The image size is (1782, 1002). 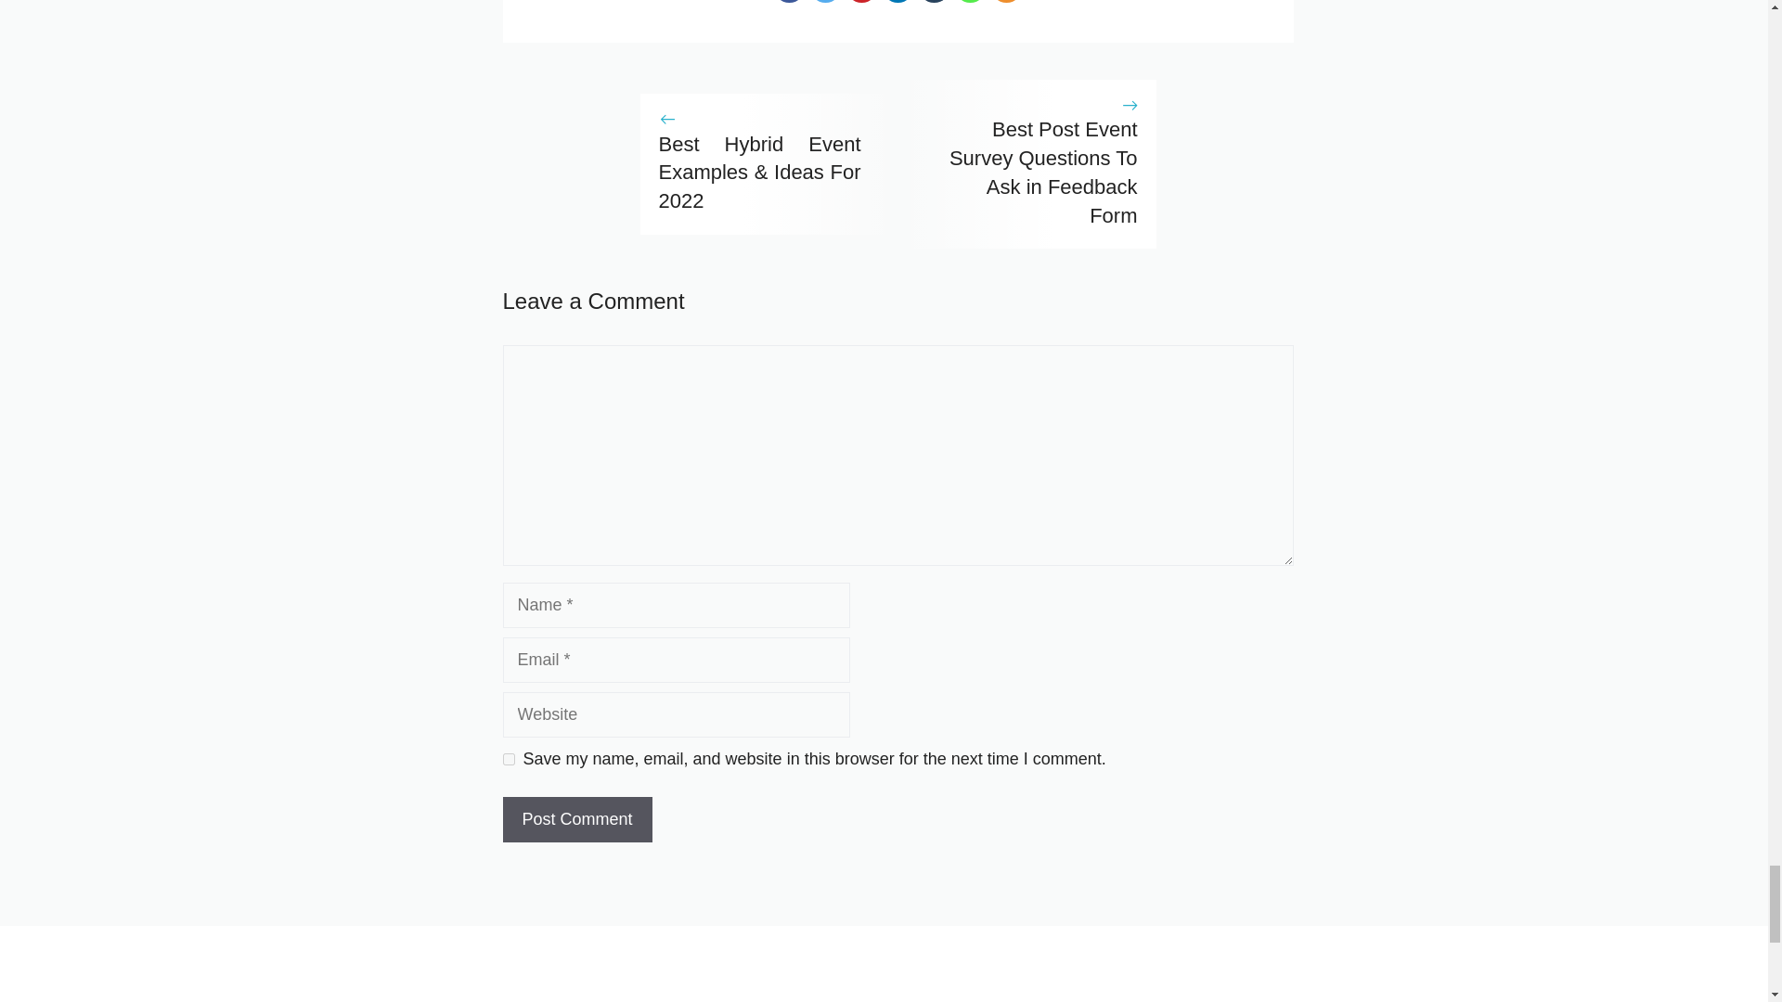 I want to click on Post Comment, so click(x=577, y=819).